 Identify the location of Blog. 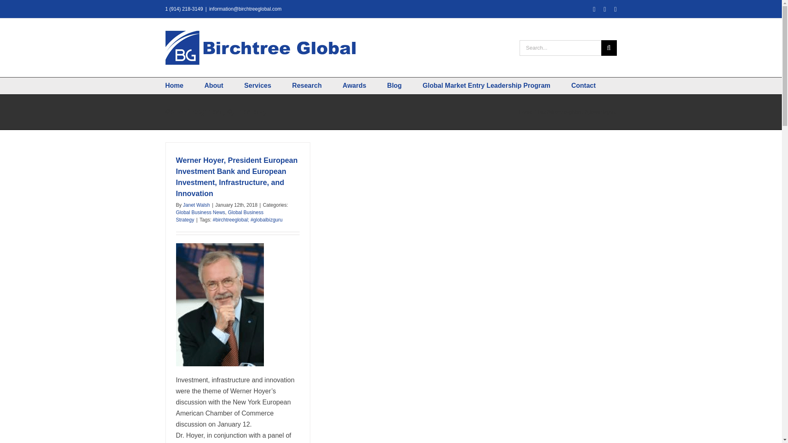
(405, 85).